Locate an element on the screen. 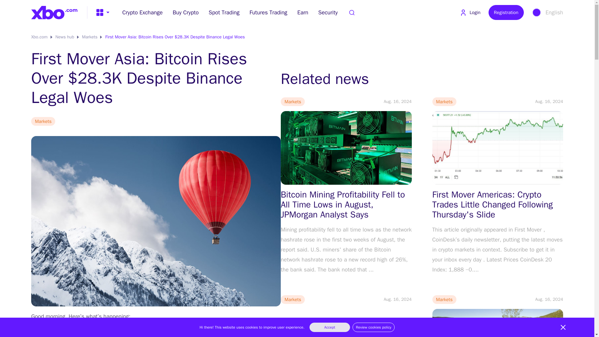 The image size is (599, 337). News hub is located at coordinates (65, 37).